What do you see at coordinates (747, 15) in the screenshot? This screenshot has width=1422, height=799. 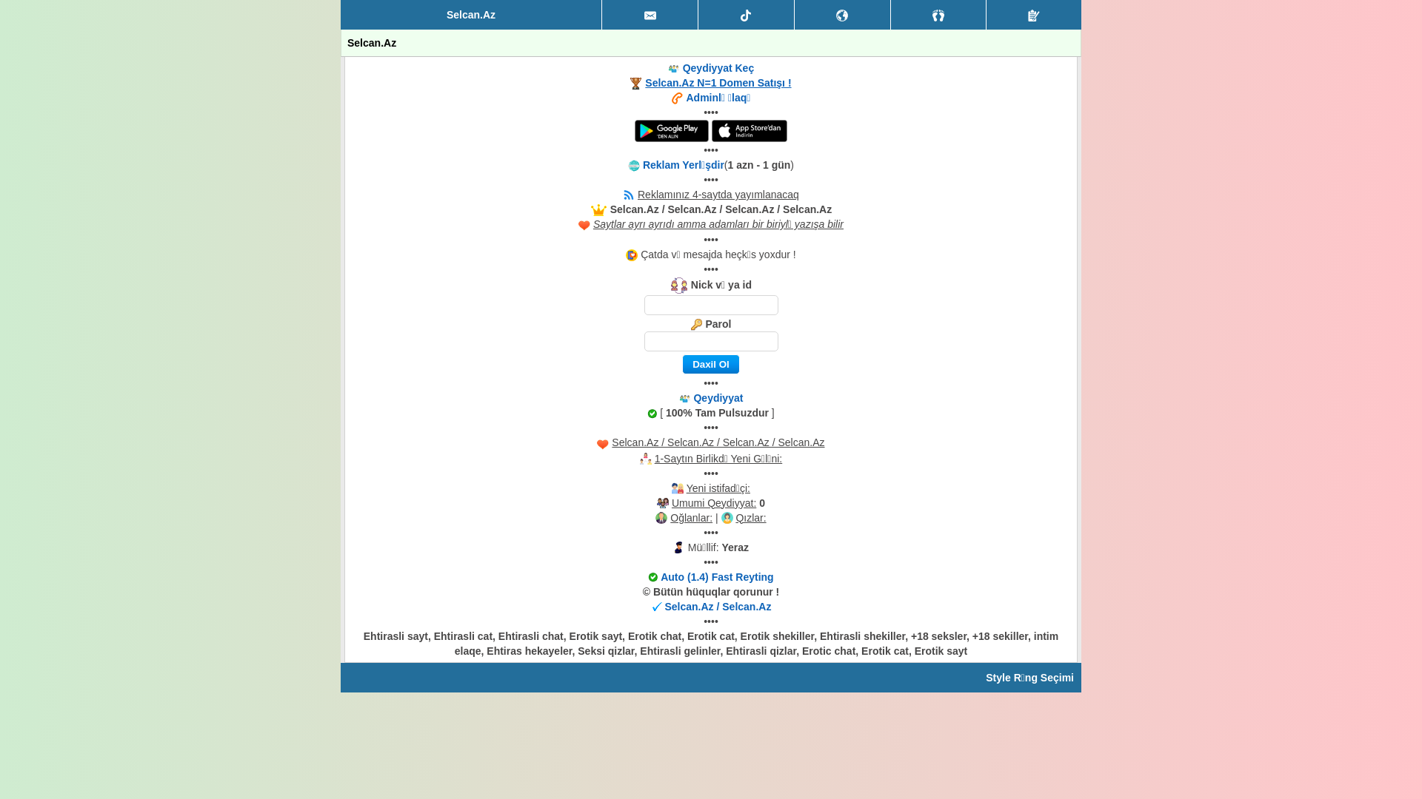 I see `Tiktok` at bounding box center [747, 15].